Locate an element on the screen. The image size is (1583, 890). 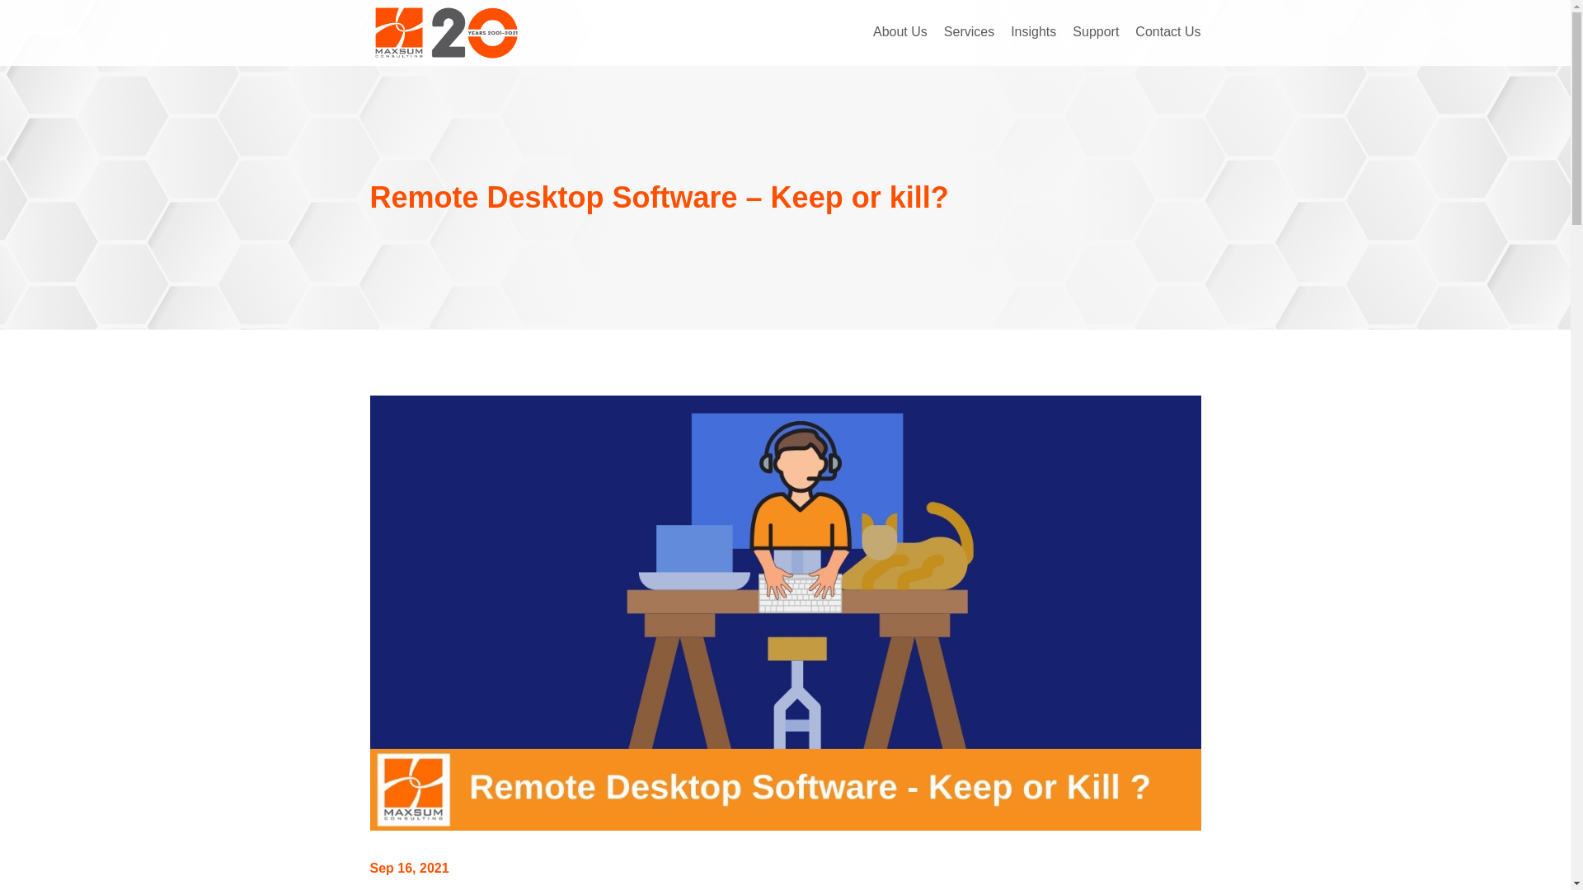
Insights is located at coordinates (1033, 33).